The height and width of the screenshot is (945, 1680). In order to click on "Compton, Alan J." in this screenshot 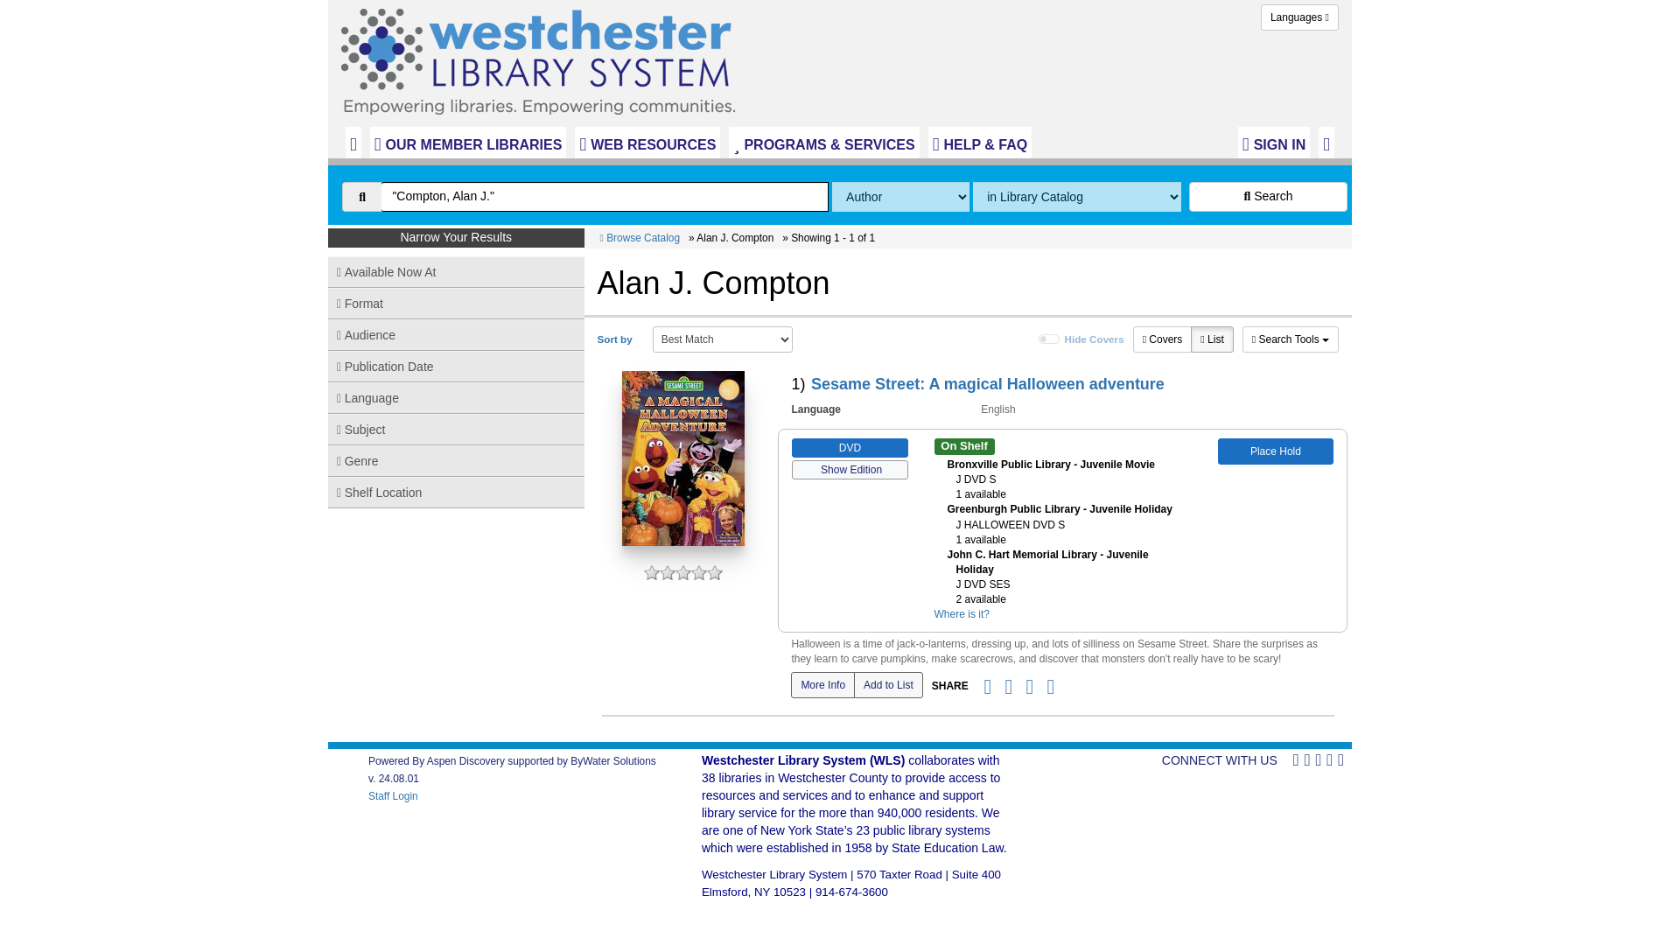, I will do `click(604, 196)`.